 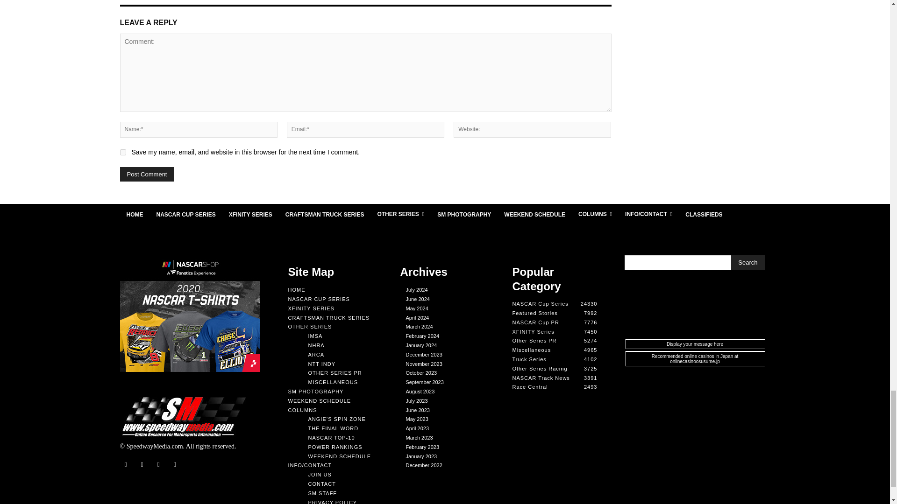 I want to click on Post Comment, so click(x=147, y=174).